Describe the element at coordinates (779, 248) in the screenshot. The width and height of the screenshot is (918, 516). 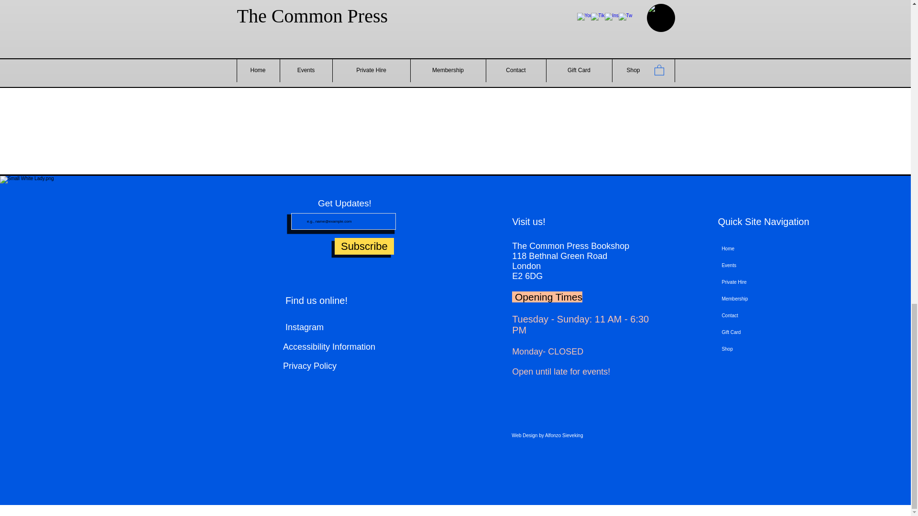
I see `Home` at that location.